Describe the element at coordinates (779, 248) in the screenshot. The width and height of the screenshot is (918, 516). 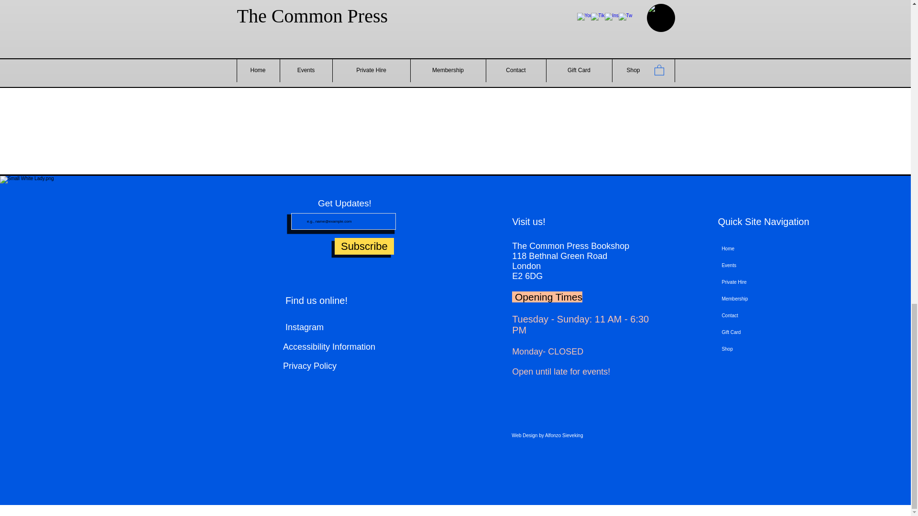
I see `Home` at that location.